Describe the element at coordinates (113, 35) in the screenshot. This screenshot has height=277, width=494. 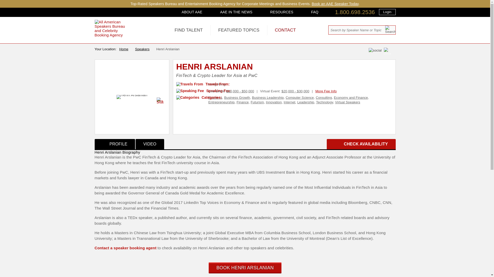
I see `All American Speakers Bureau and Celebrity Booking Agency` at that location.